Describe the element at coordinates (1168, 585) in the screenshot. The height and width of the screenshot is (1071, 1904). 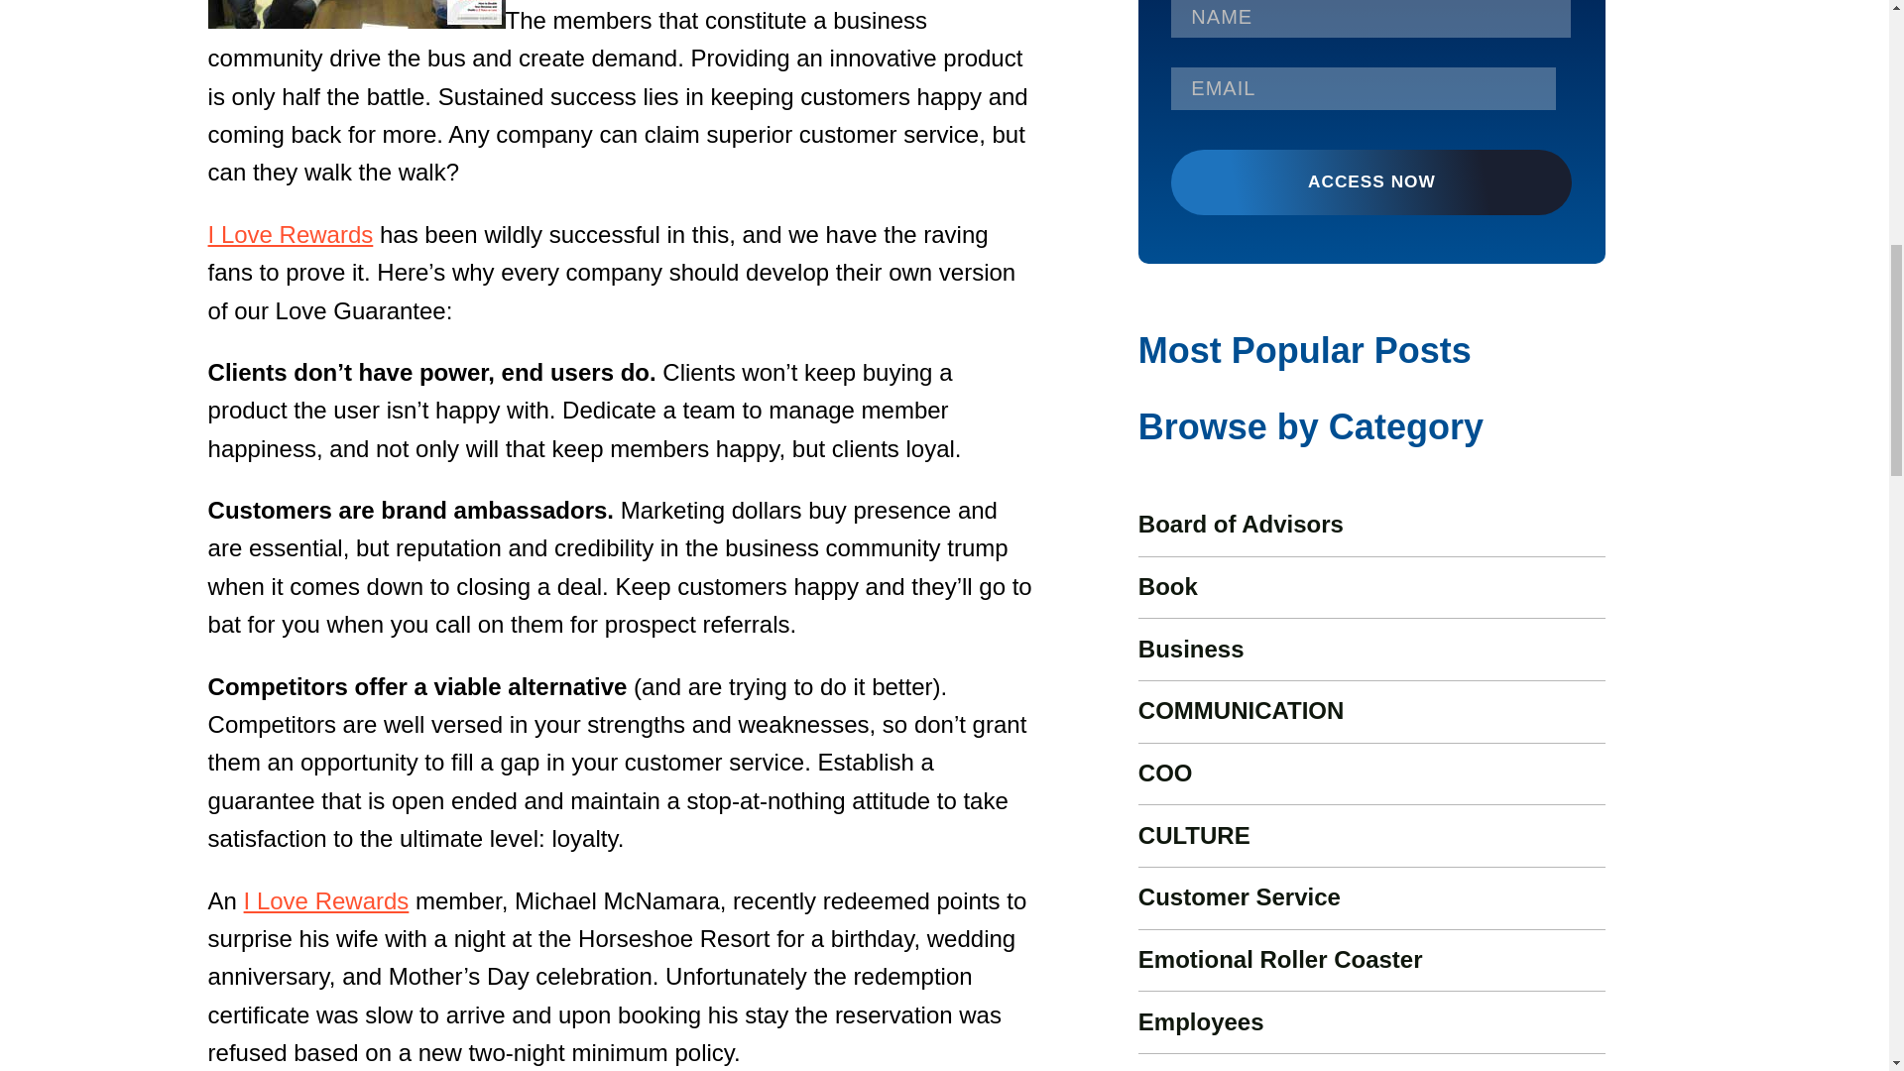
I see `Book` at that location.